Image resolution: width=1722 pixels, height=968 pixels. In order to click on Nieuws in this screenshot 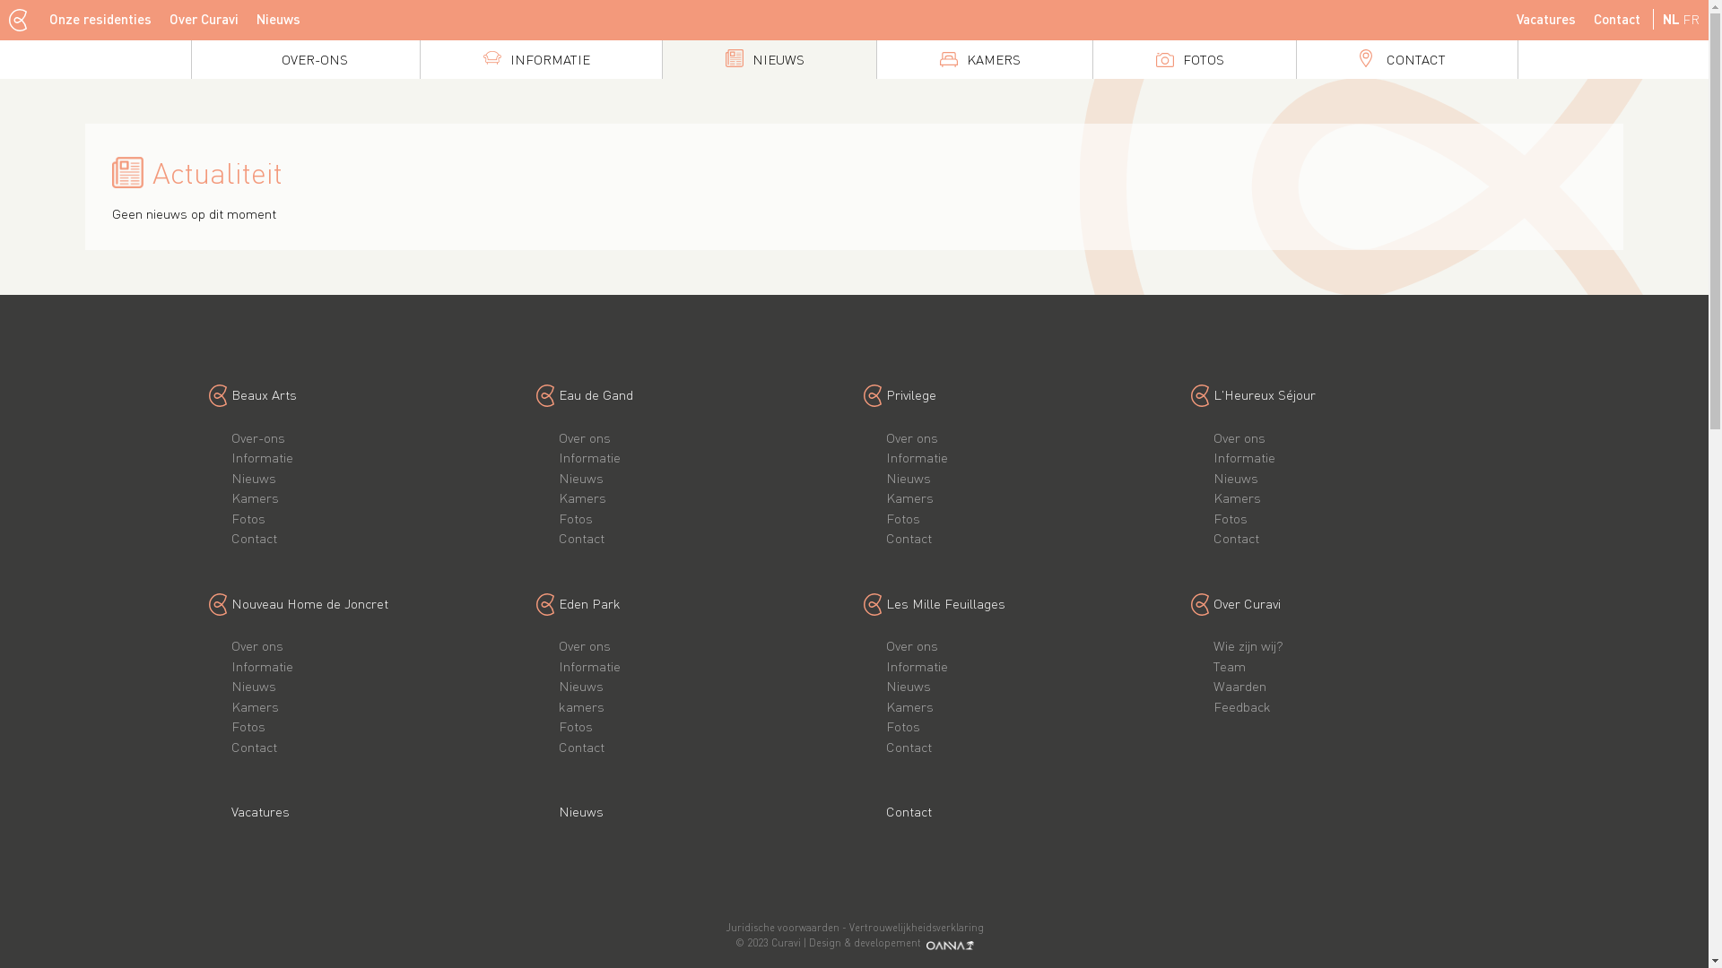, I will do `click(254, 478)`.